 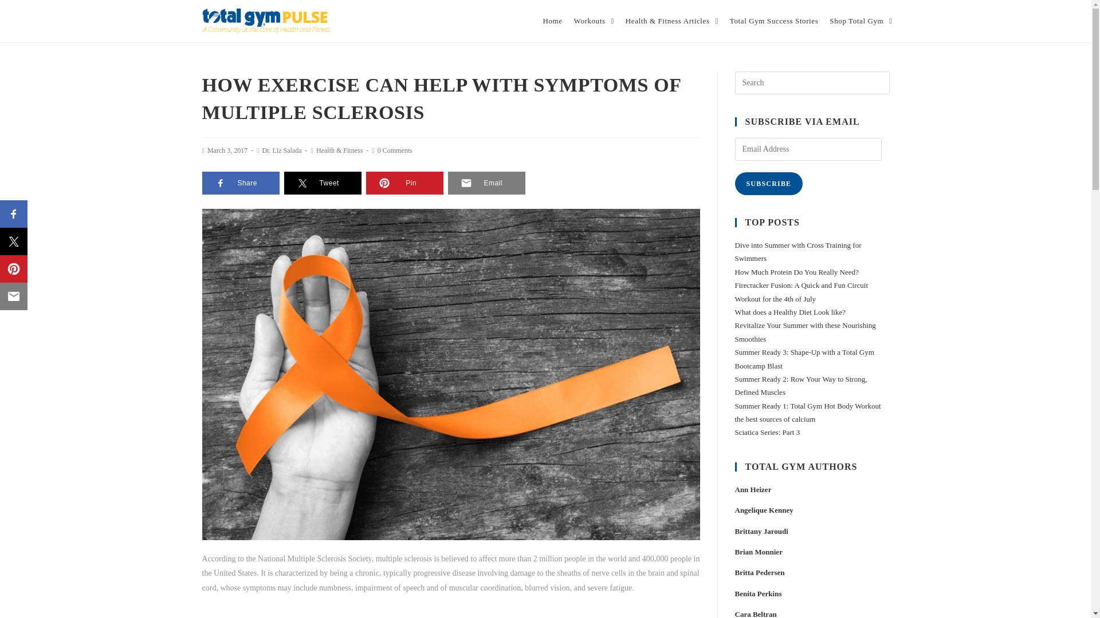 I want to click on SUBSCRIBE, so click(x=769, y=184).